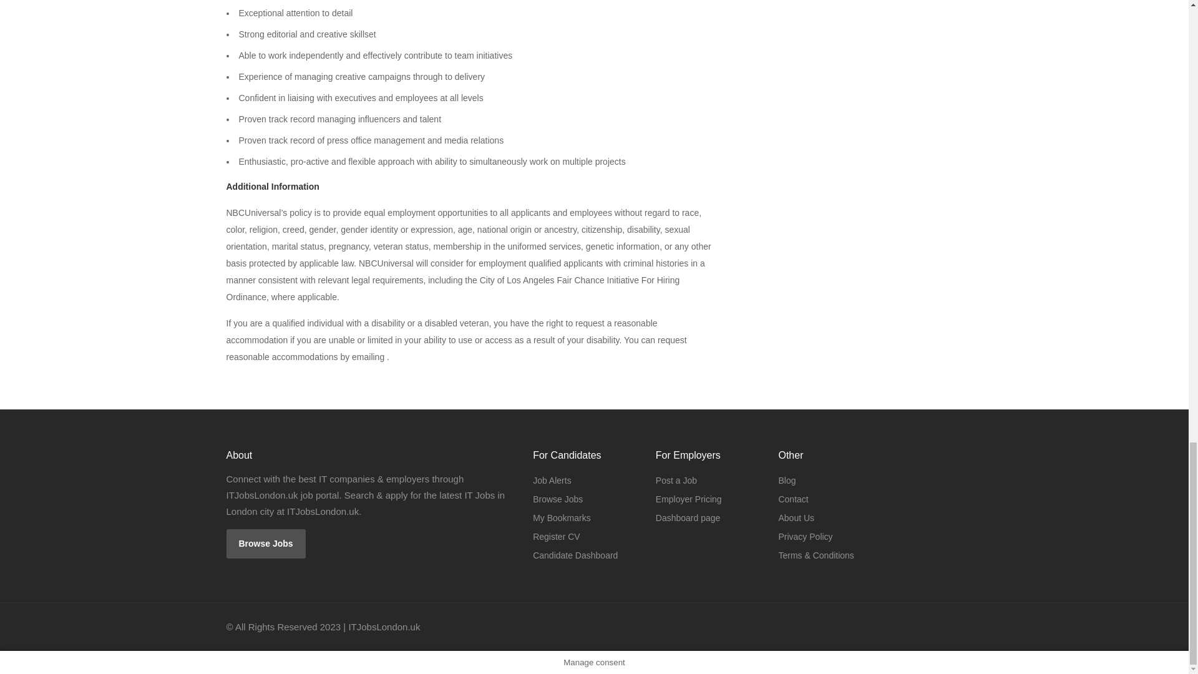 The image size is (1198, 674). I want to click on Register CV, so click(557, 536).